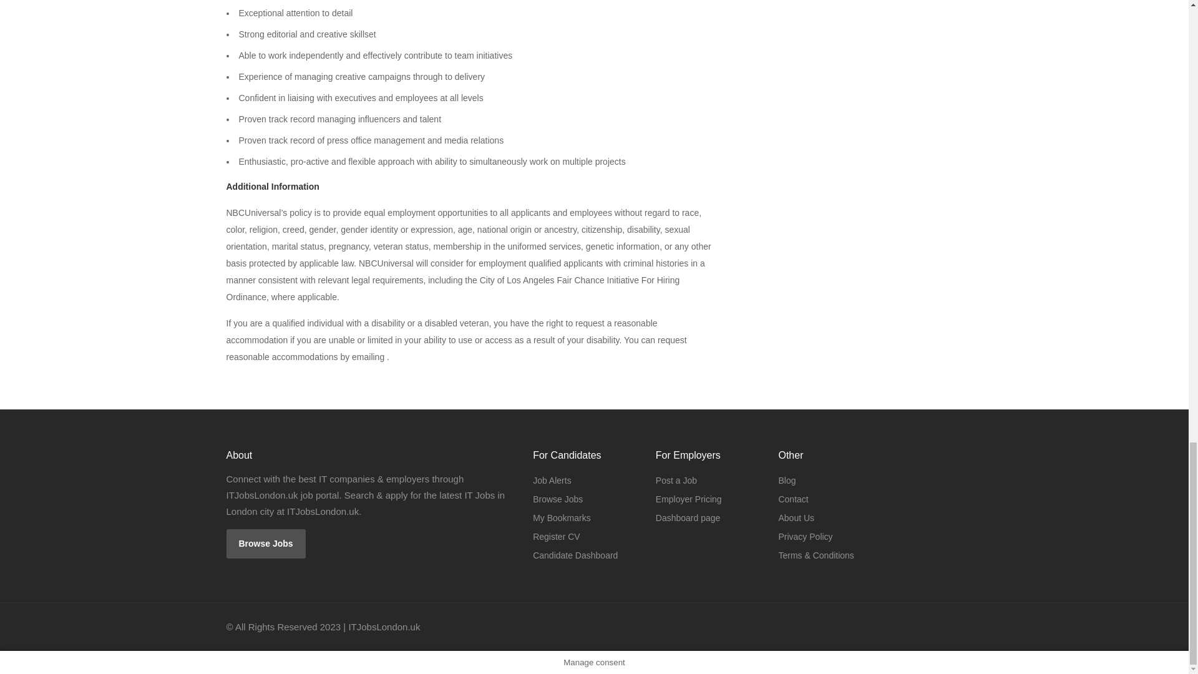 The image size is (1198, 674). I want to click on Register CV, so click(557, 536).